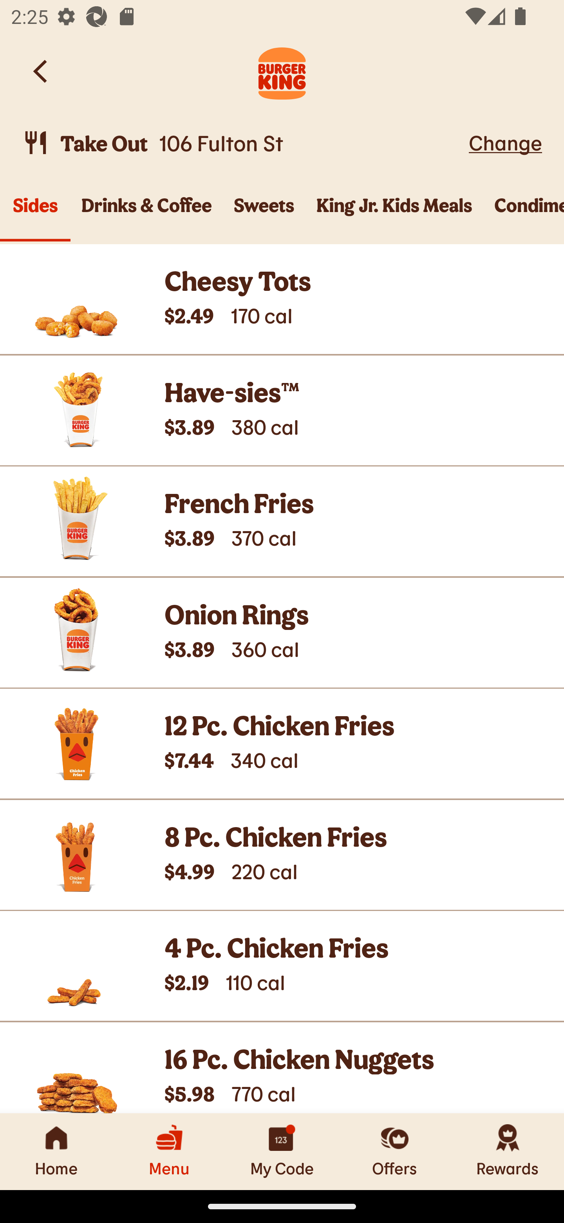 Image resolution: width=564 pixels, height=1223 pixels. I want to click on Take Out, 106 Fulton St  Take Out 106 Fulton St, so click(243, 143).